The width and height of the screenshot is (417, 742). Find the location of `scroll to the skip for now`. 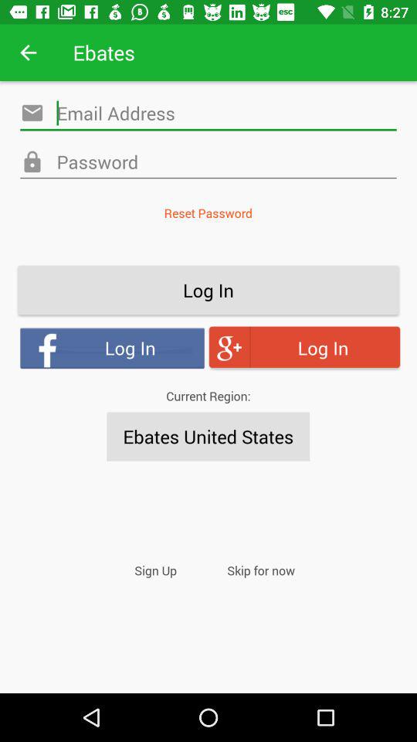

scroll to the skip for now is located at coordinates (261, 570).